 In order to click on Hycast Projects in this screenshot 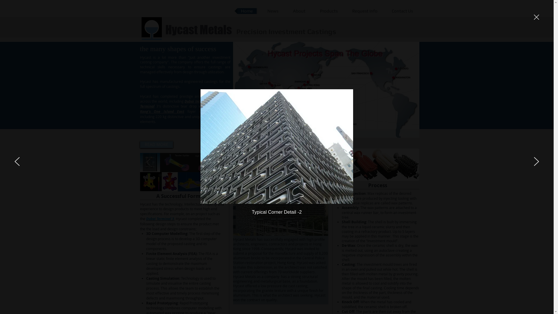, I will do `click(326, 90)`.